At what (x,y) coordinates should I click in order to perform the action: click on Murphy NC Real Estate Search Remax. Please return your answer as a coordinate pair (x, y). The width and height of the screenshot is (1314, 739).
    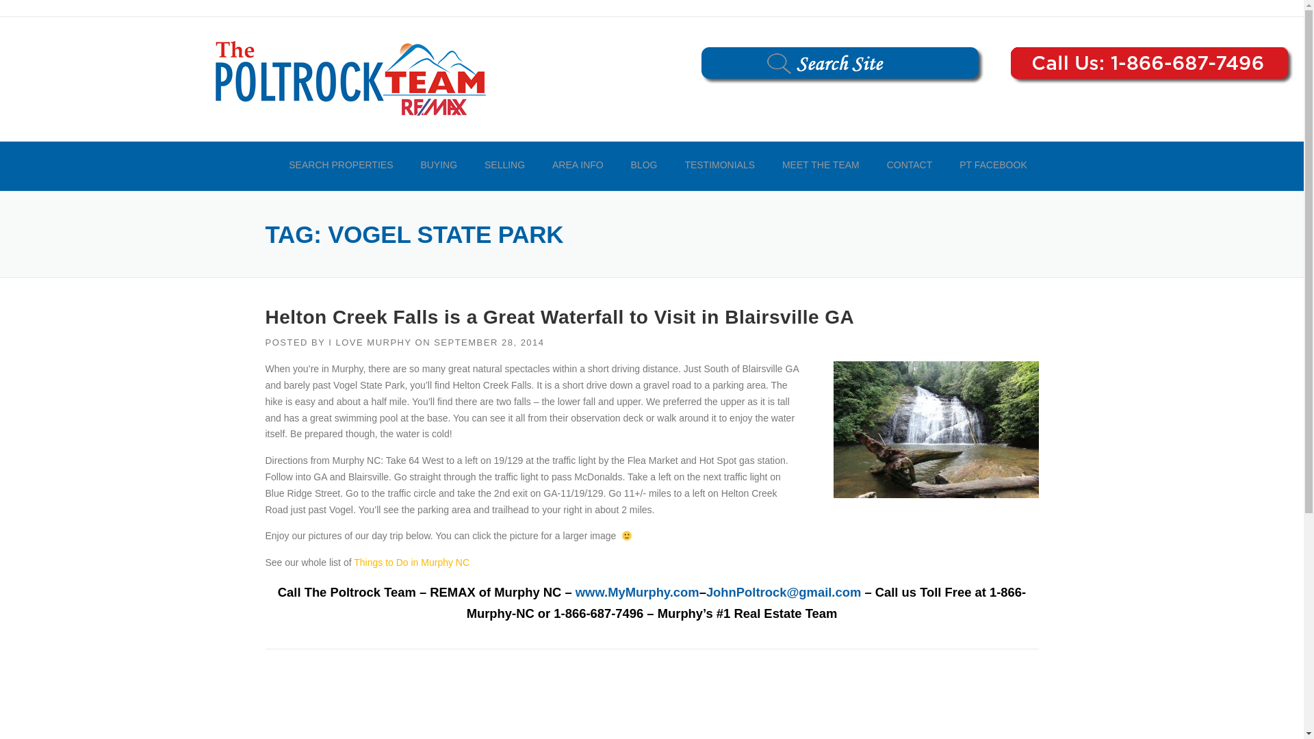
    Looking at the image, I should click on (349, 78).